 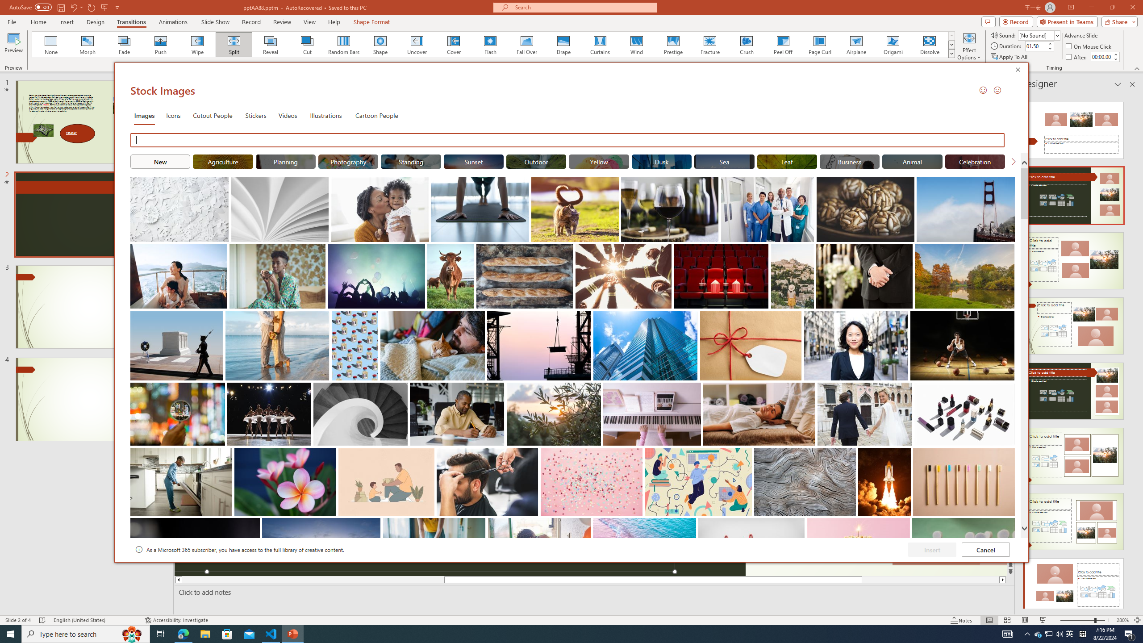 What do you see at coordinates (380, 45) in the screenshot?
I see `Shape` at bounding box center [380, 45].